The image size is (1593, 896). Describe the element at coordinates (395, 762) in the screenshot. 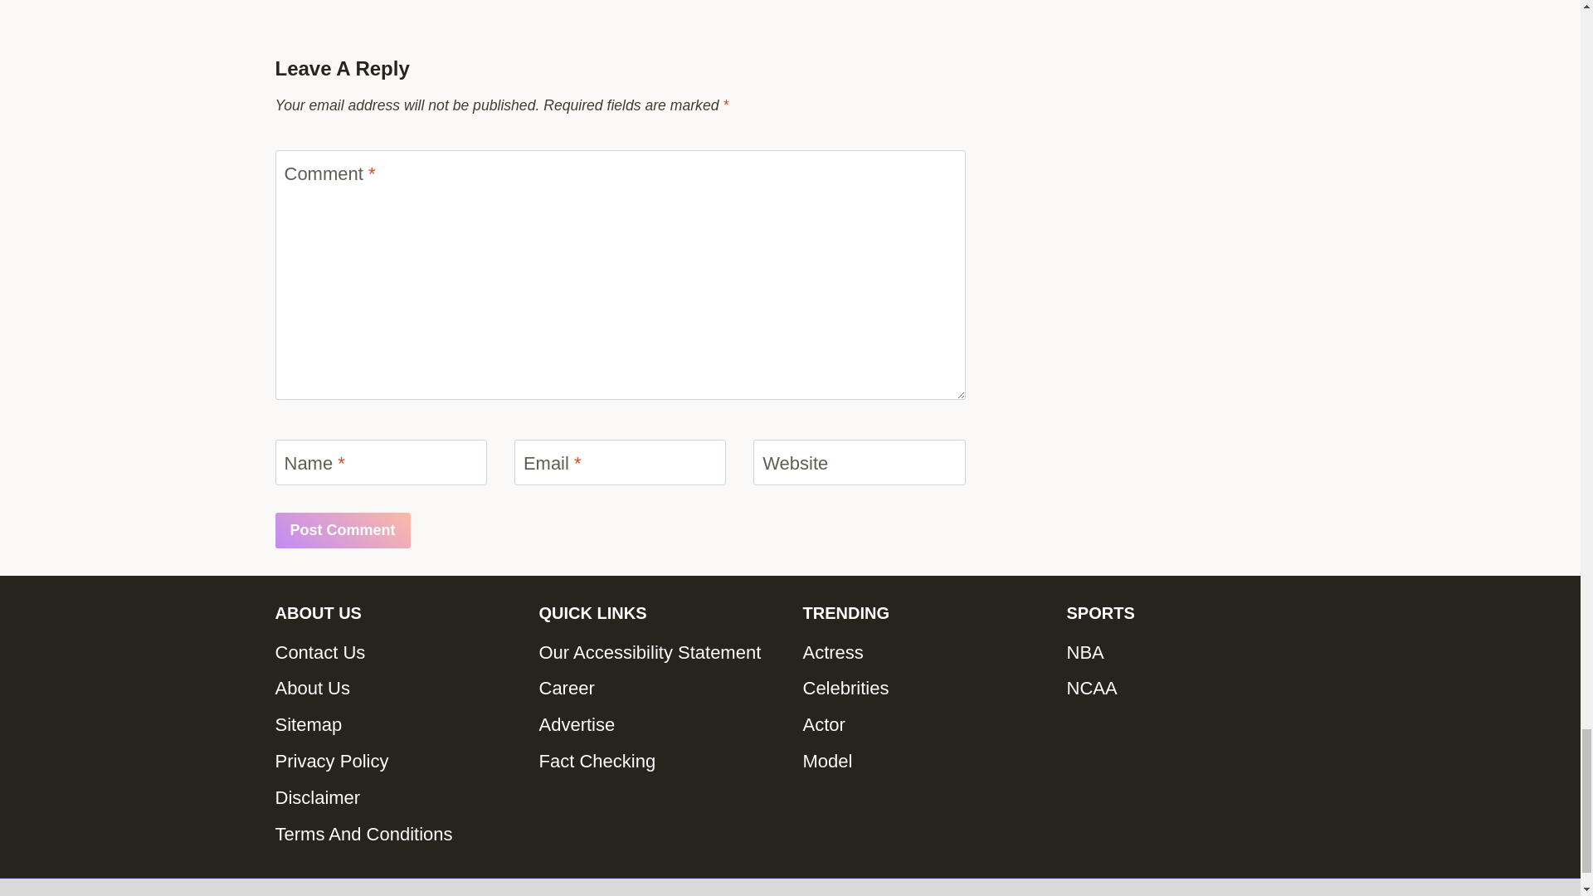

I see `Privacy Policy` at that location.